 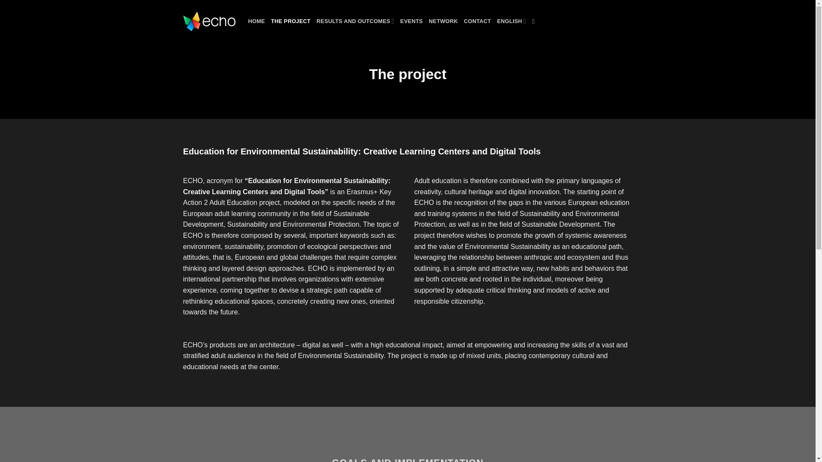 I want to click on NETWORK, so click(x=444, y=21).